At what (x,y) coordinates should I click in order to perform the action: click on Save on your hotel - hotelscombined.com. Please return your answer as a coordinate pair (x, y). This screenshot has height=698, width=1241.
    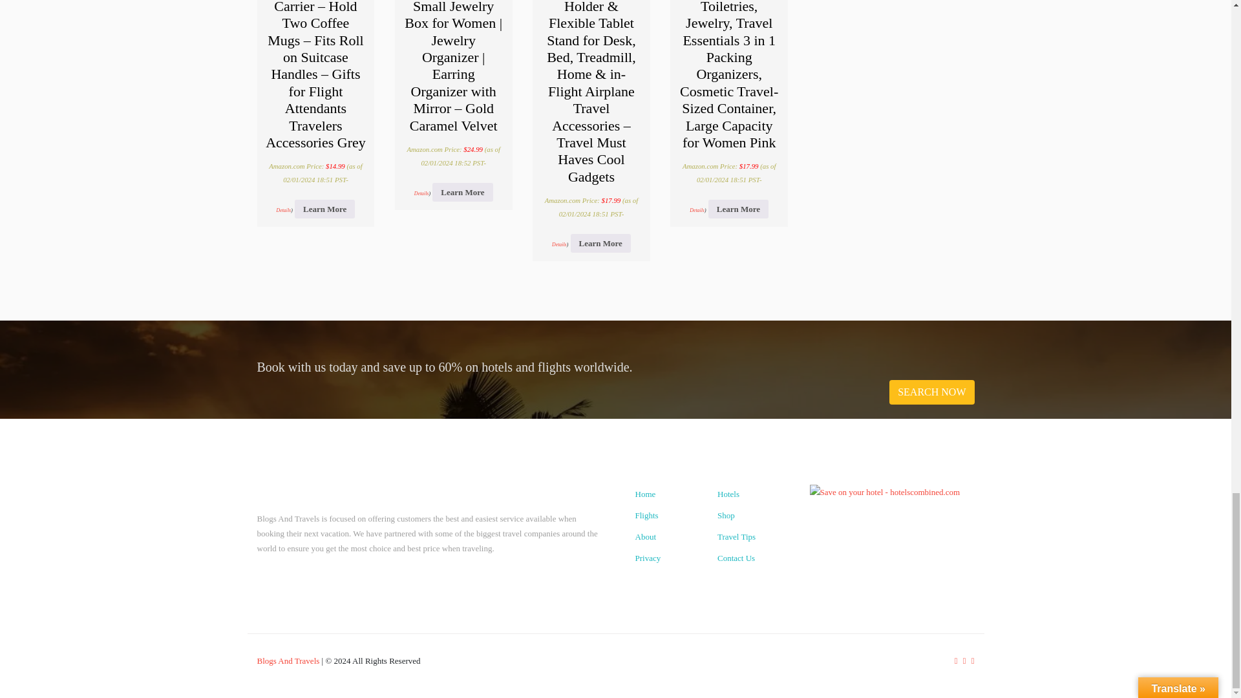
    Looking at the image, I should click on (884, 492).